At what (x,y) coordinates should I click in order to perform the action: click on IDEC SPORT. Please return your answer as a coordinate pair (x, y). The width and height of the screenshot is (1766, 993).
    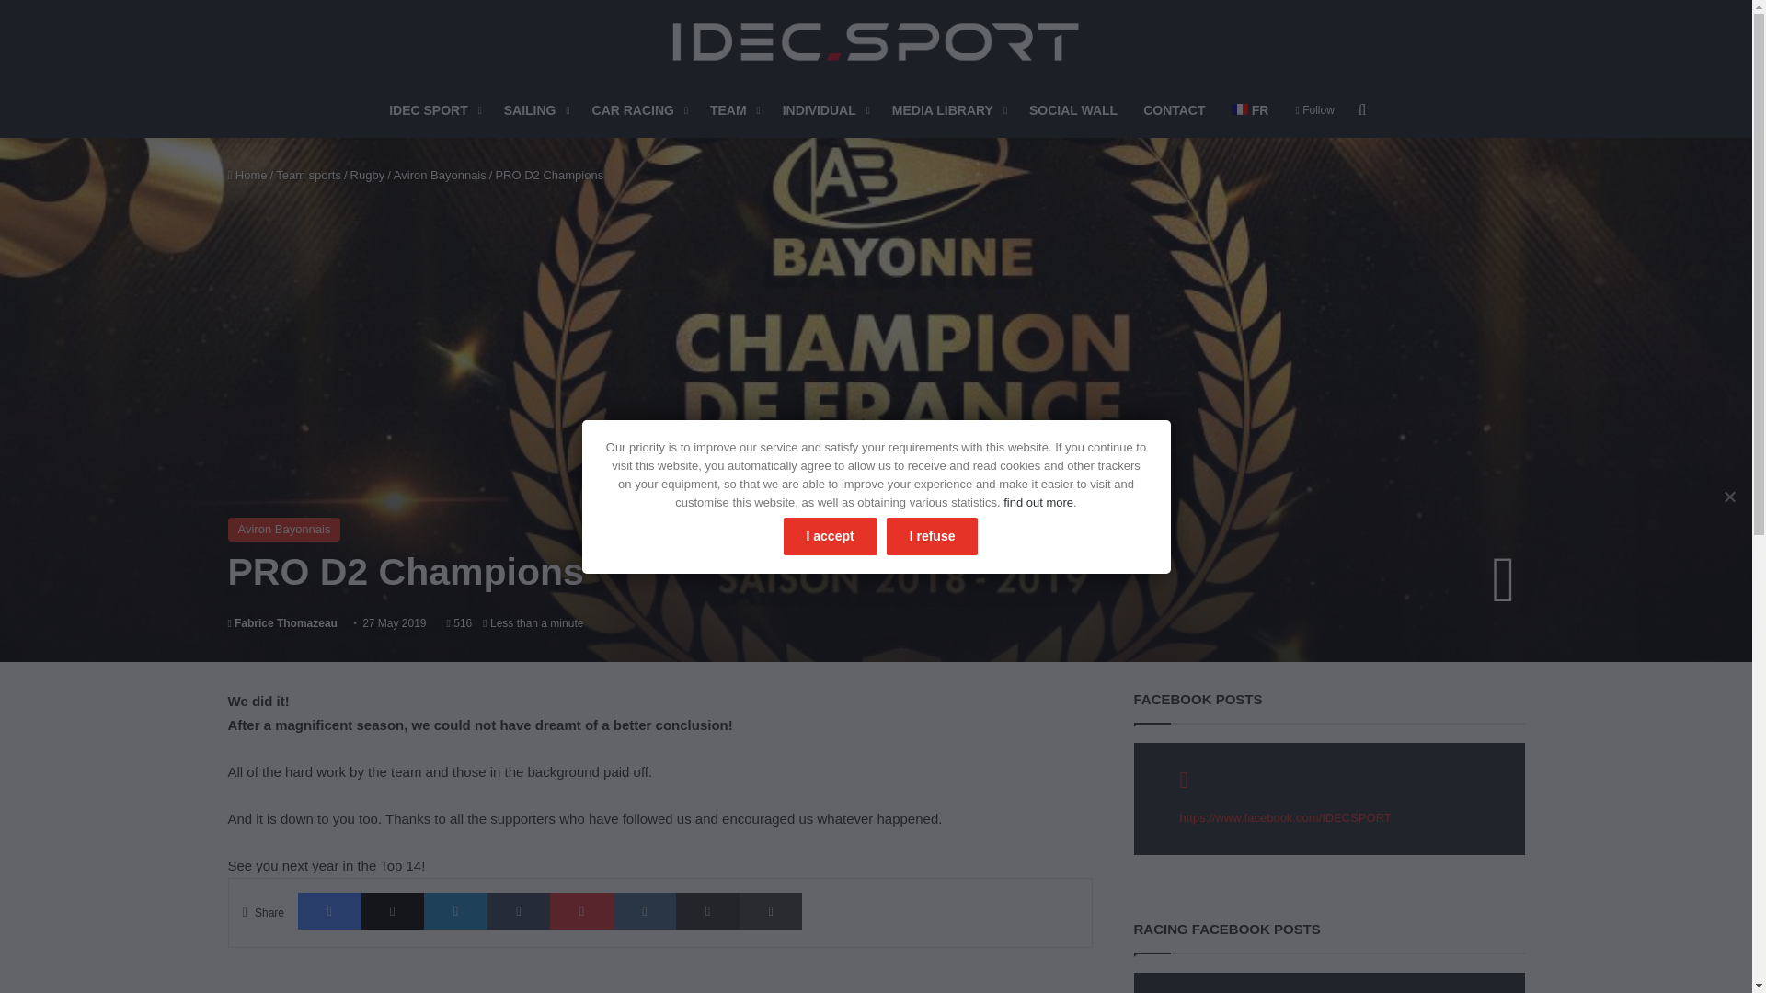
    Looking at the image, I should click on (432, 110).